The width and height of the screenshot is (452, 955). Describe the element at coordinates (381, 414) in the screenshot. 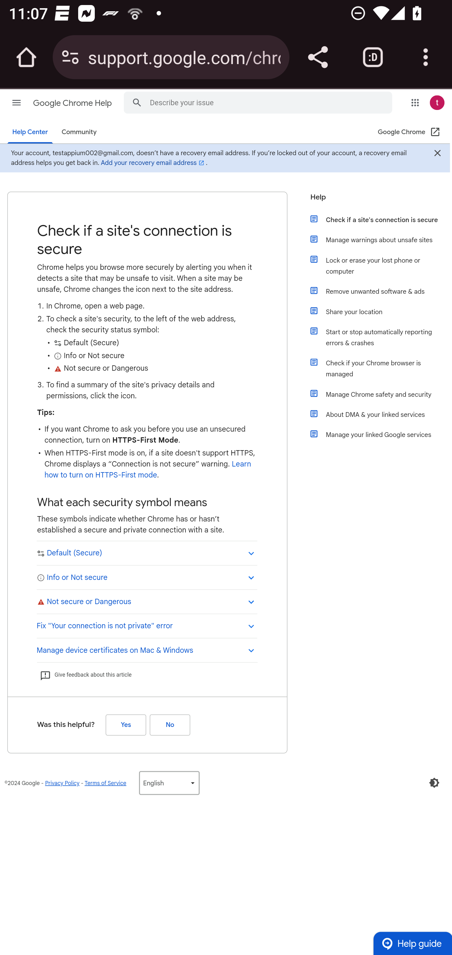

I see `About DMA & your linked services` at that location.